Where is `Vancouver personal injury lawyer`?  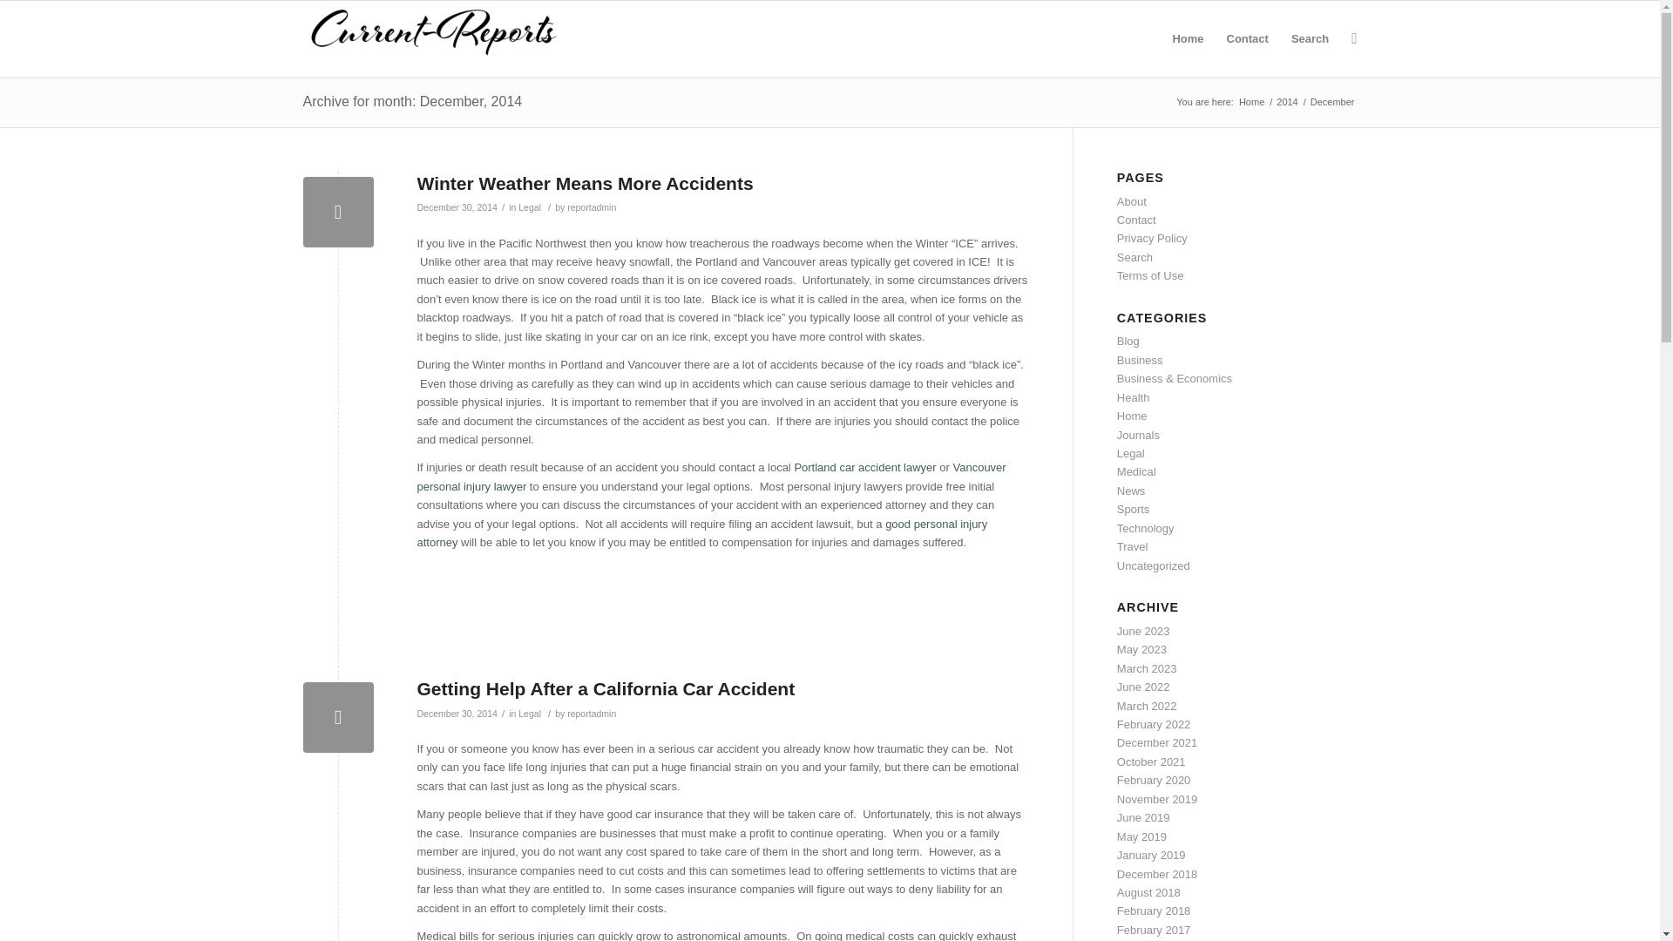
Vancouver personal injury lawyer is located at coordinates (711, 476).